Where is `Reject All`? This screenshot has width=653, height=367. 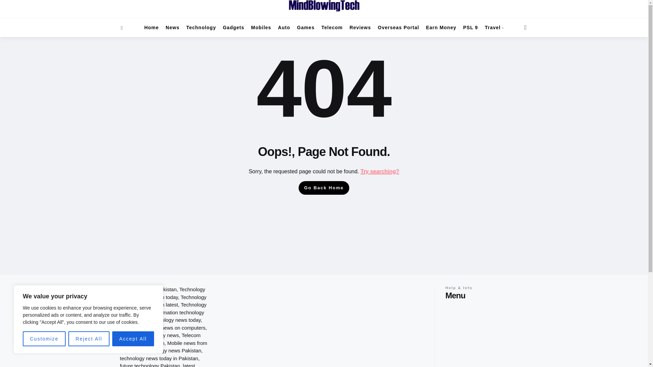
Reject All is located at coordinates (88, 339).